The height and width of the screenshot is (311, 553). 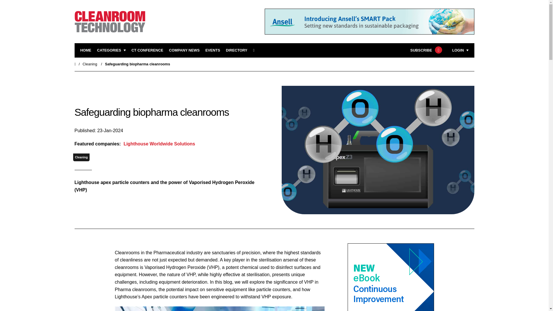 What do you see at coordinates (431, 122) in the screenshot?
I see `Sign In` at bounding box center [431, 122].